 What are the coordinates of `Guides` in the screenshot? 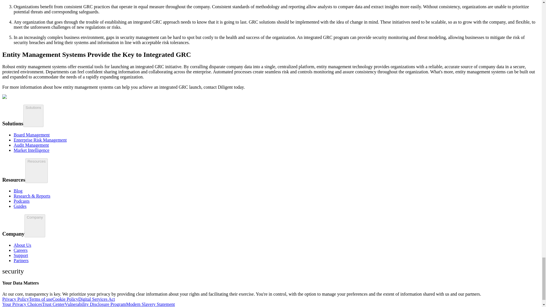 It's located at (20, 206).